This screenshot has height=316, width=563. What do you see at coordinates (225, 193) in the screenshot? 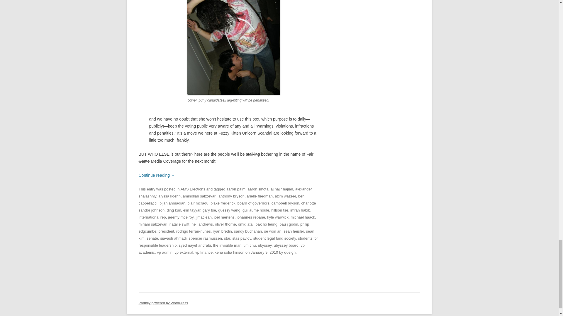
I see `alexander shalashnly` at bounding box center [225, 193].